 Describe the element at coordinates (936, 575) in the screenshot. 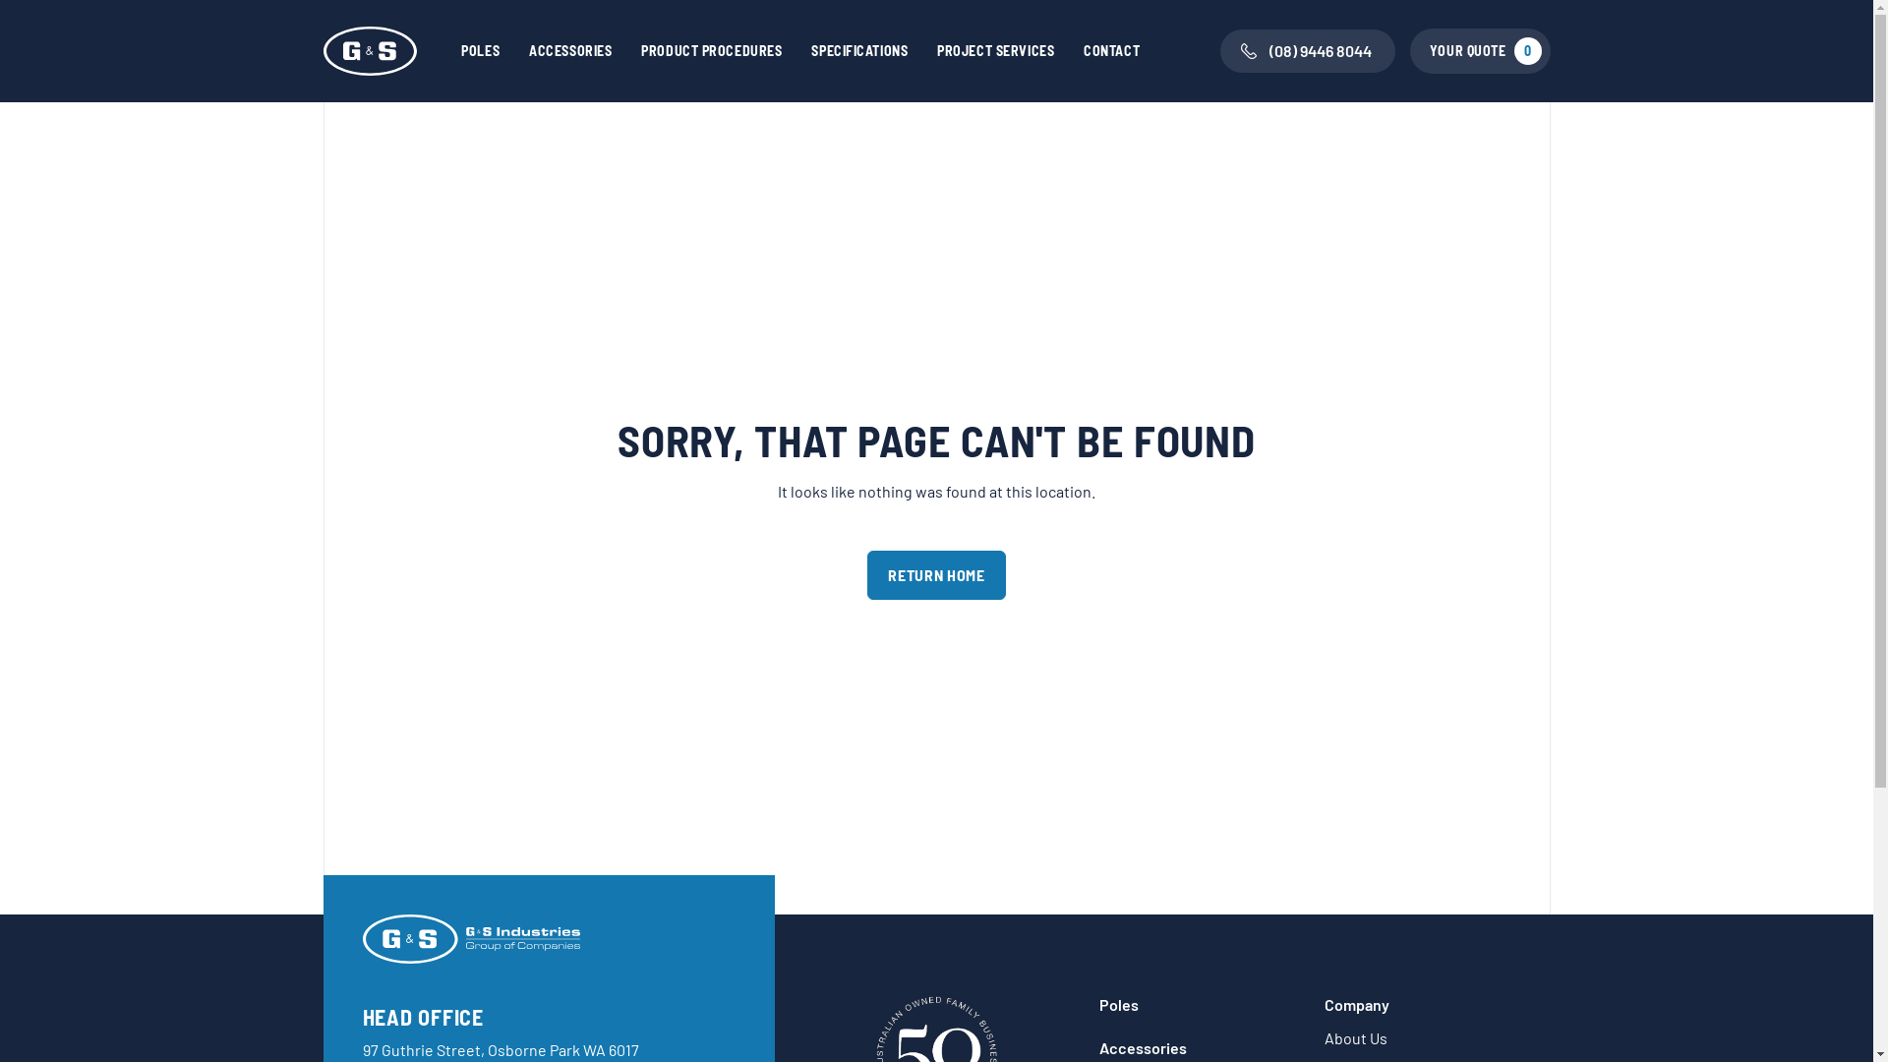

I see `RETURN HOME` at that location.